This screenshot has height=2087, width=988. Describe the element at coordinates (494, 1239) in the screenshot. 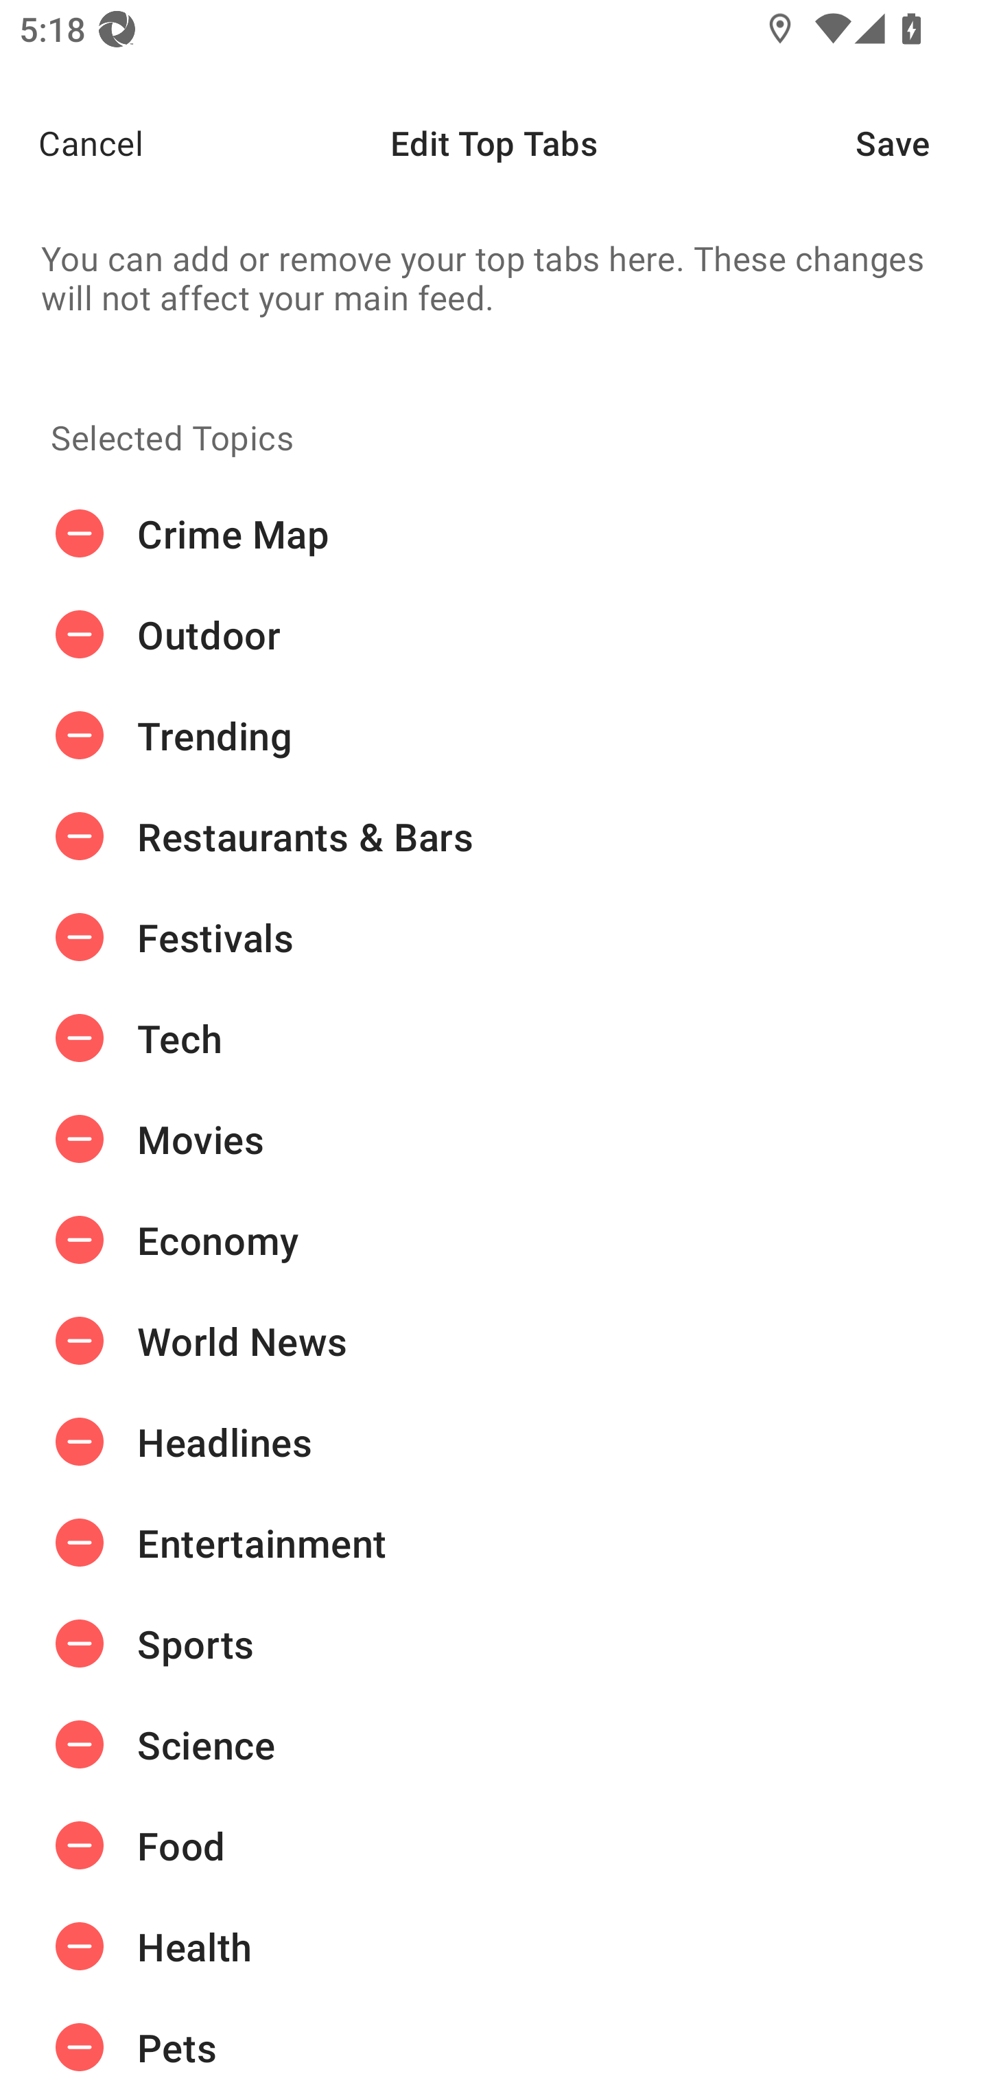

I see `Economy` at that location.